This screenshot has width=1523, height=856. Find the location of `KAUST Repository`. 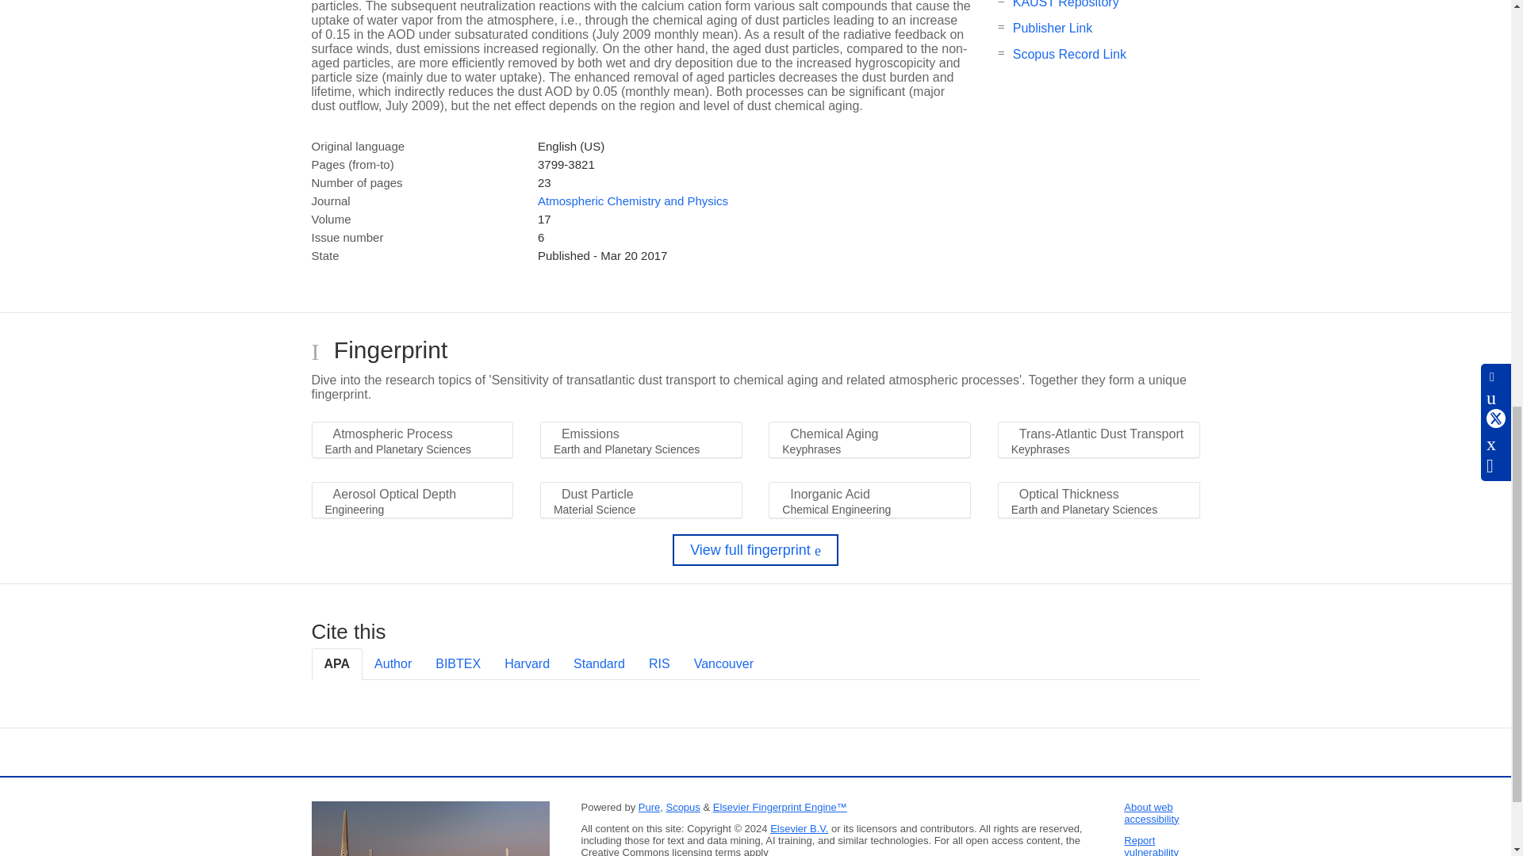

KAUST Repository is located at coordinates (1066, 4).